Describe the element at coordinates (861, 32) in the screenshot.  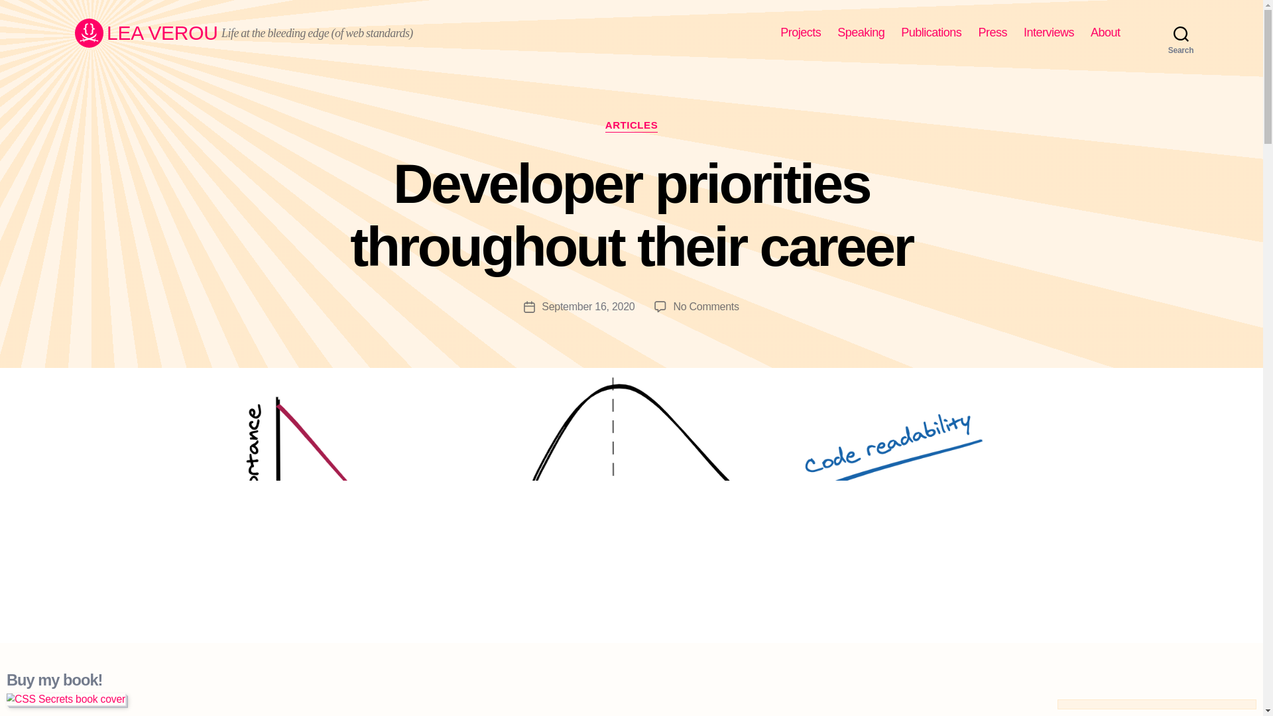
I see `Press` at that location.